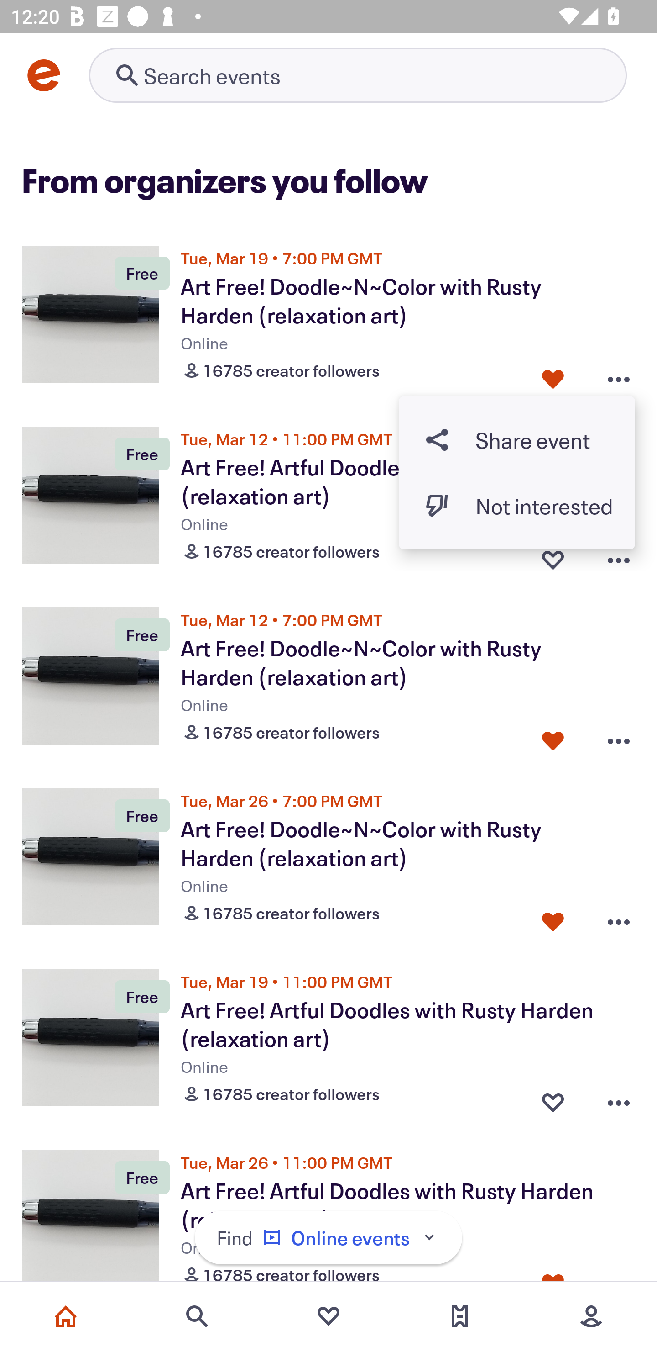  Describe the element at coordinates (517, 506) in the screenshot. I see `Dislike event button Not interested` at that location.